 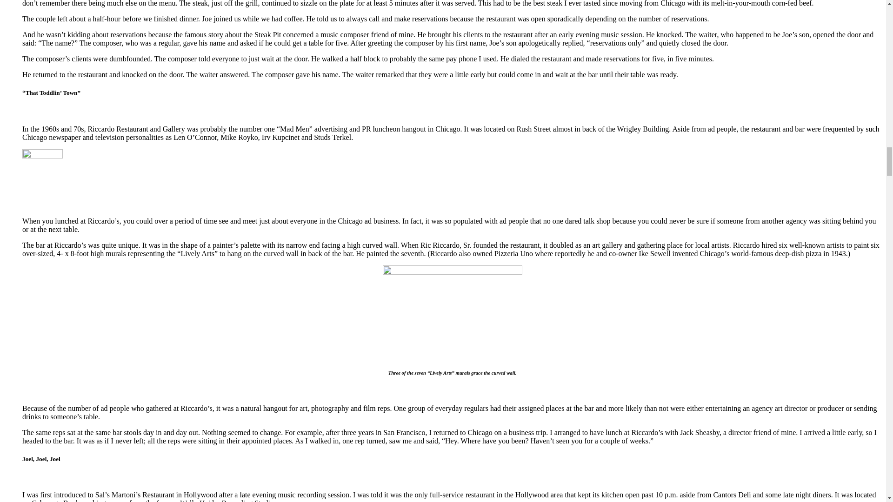 I want to click on 3arts, so click(x=452, y=312).